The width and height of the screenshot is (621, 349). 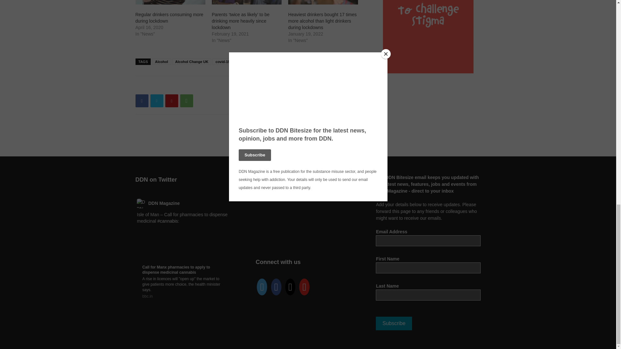 I want to click on Twitter, so click(x=157, y=100).